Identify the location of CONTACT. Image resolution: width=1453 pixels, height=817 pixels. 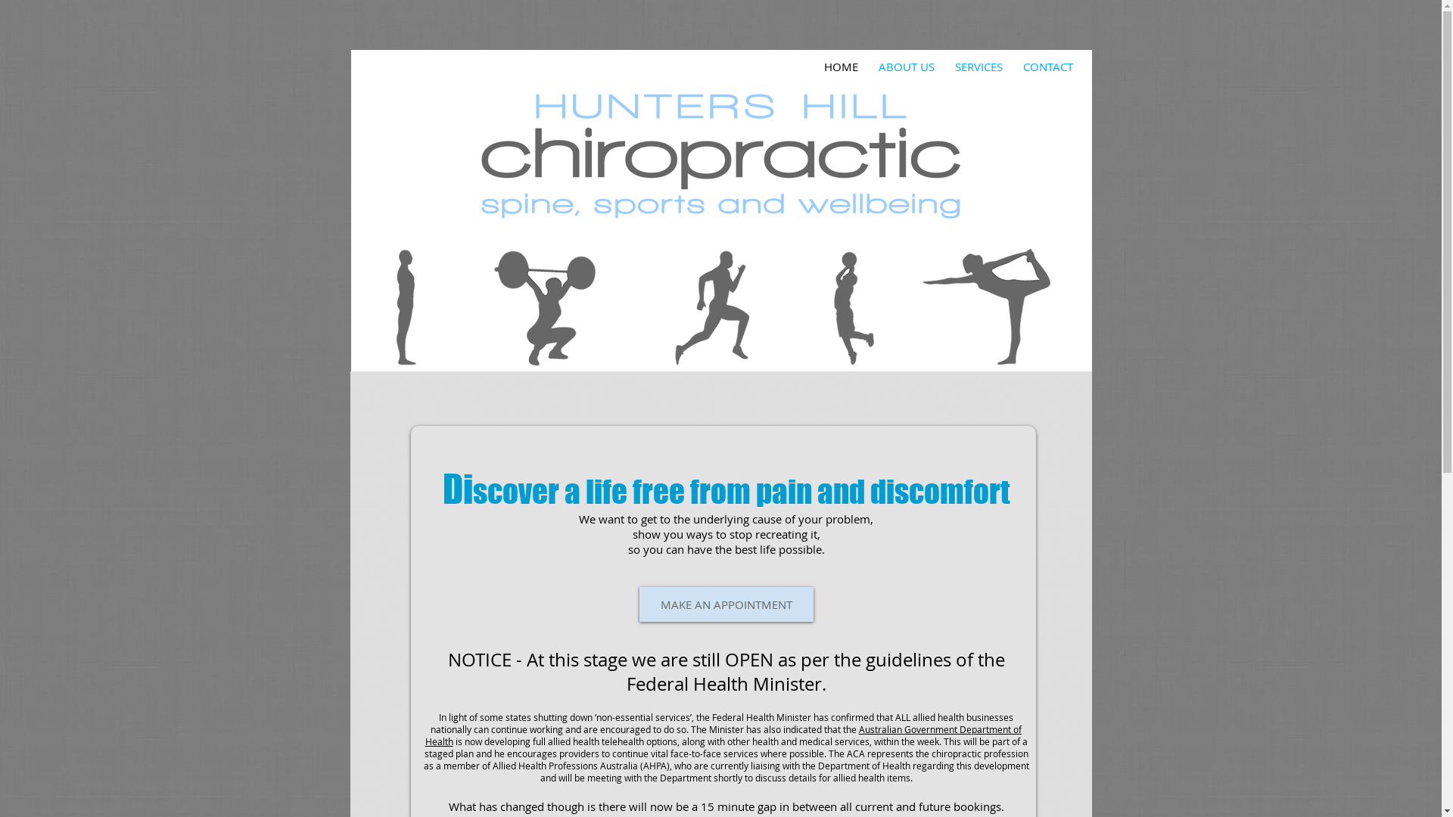
(1047, 67).